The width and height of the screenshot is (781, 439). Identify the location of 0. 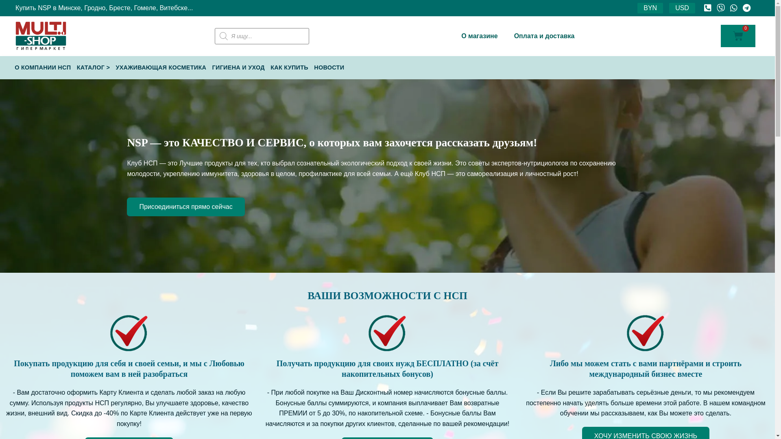
(738, 36).